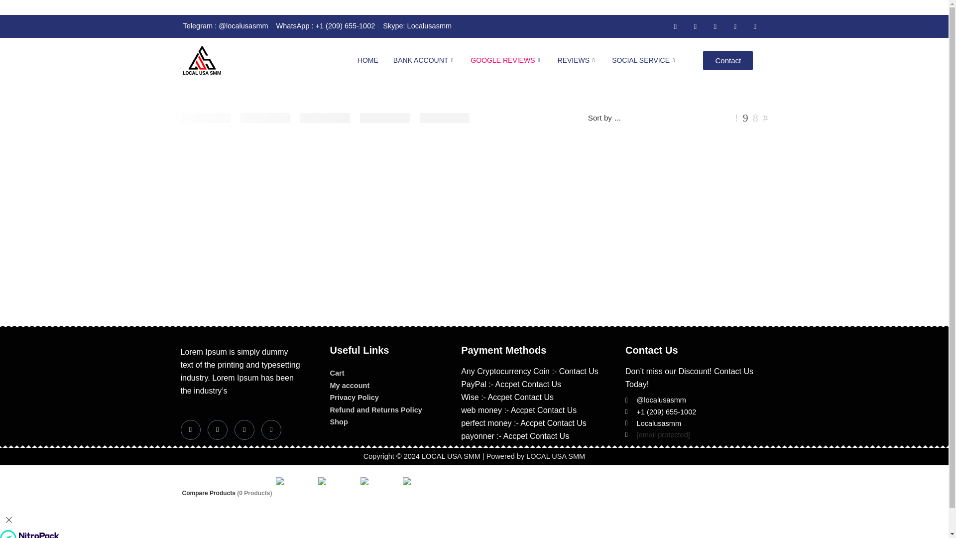  Describe the element at coordinates (644, 60) in the screenshot. I see `SOCIAL SERVICE` at that location.